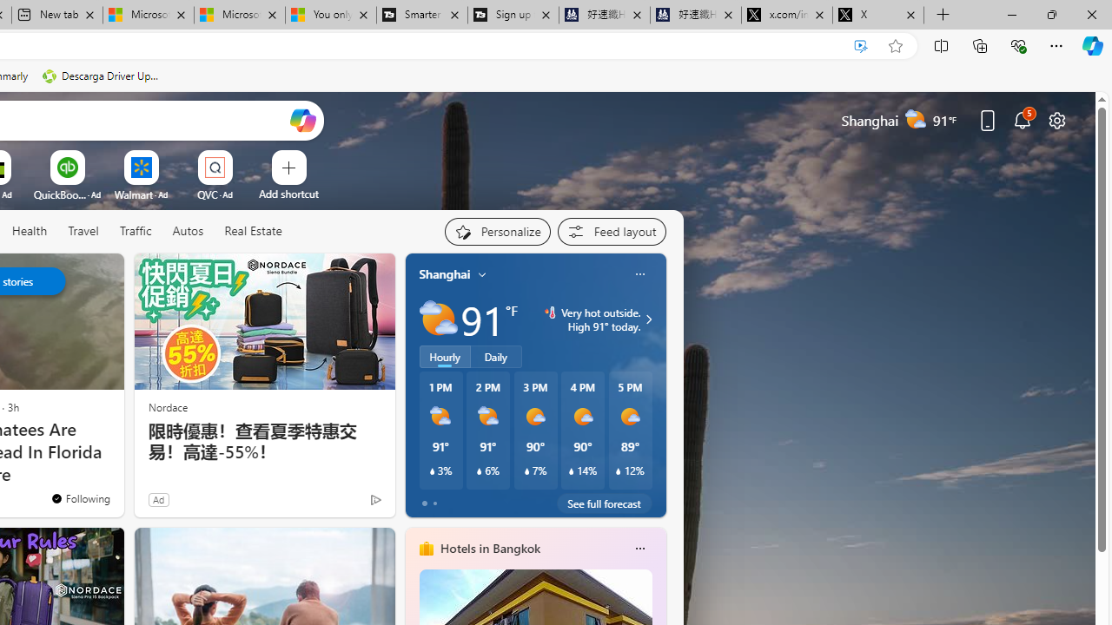 The width and height of the screenshot is (1112, 625). Describe the element at coordinates (861, 46) in the screenshot. I see `Enhance video` at that location.